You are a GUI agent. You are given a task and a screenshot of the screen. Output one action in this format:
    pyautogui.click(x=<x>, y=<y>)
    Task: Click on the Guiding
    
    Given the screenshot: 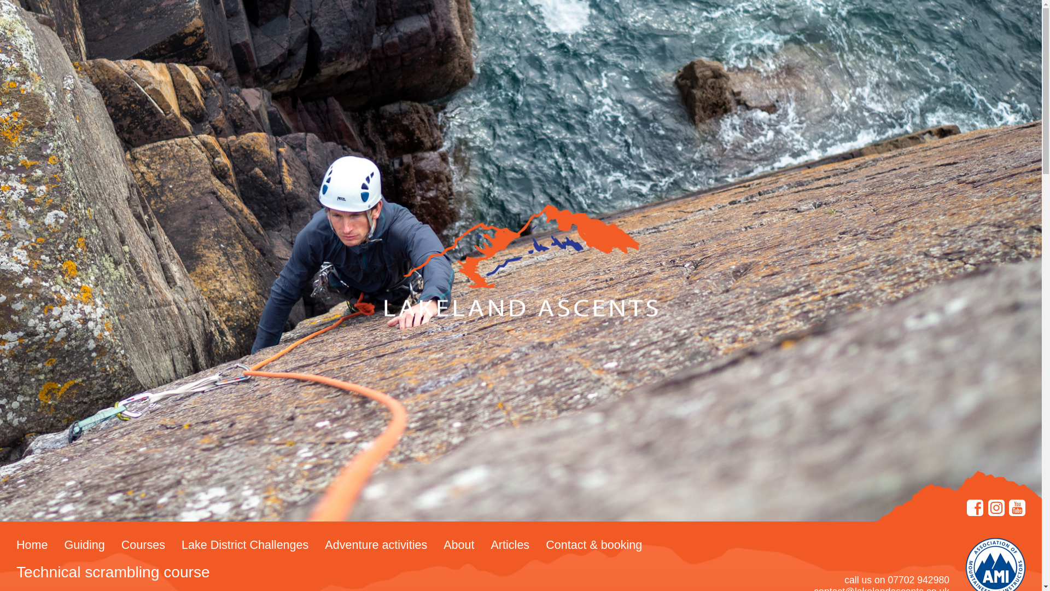 What is the action you would take?
    pyautogui.click(x=84, y=546)
    